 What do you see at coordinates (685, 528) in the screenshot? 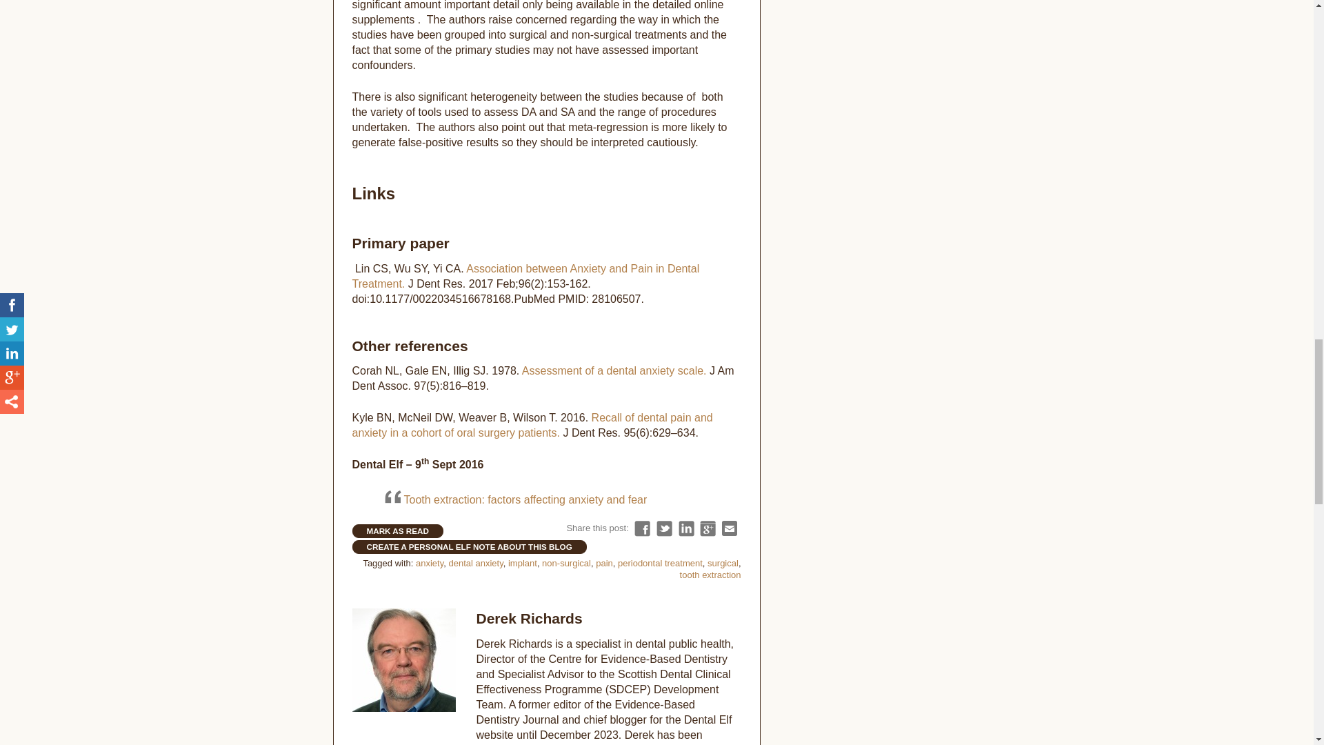
I see `Share on LinkedIn` at bounding box center [685, 528].